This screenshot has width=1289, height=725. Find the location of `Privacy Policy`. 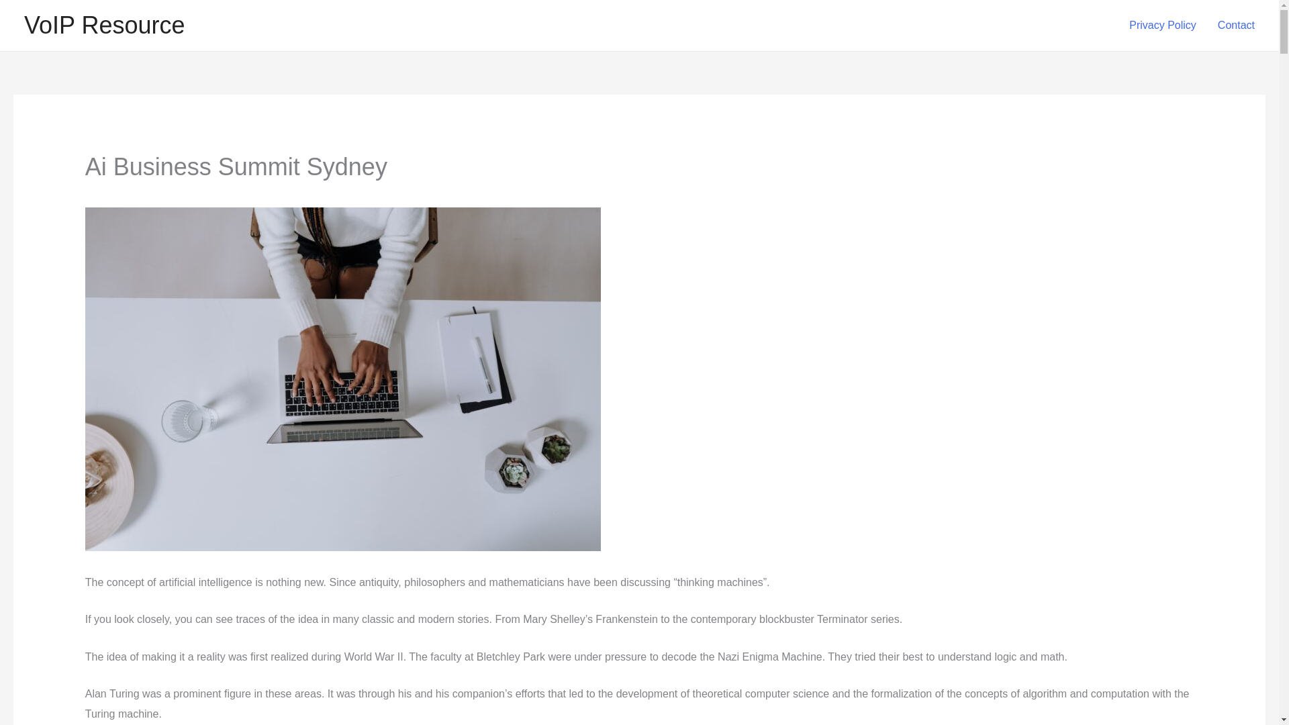

Privacy Policy is located at coordinates (1163, 26).